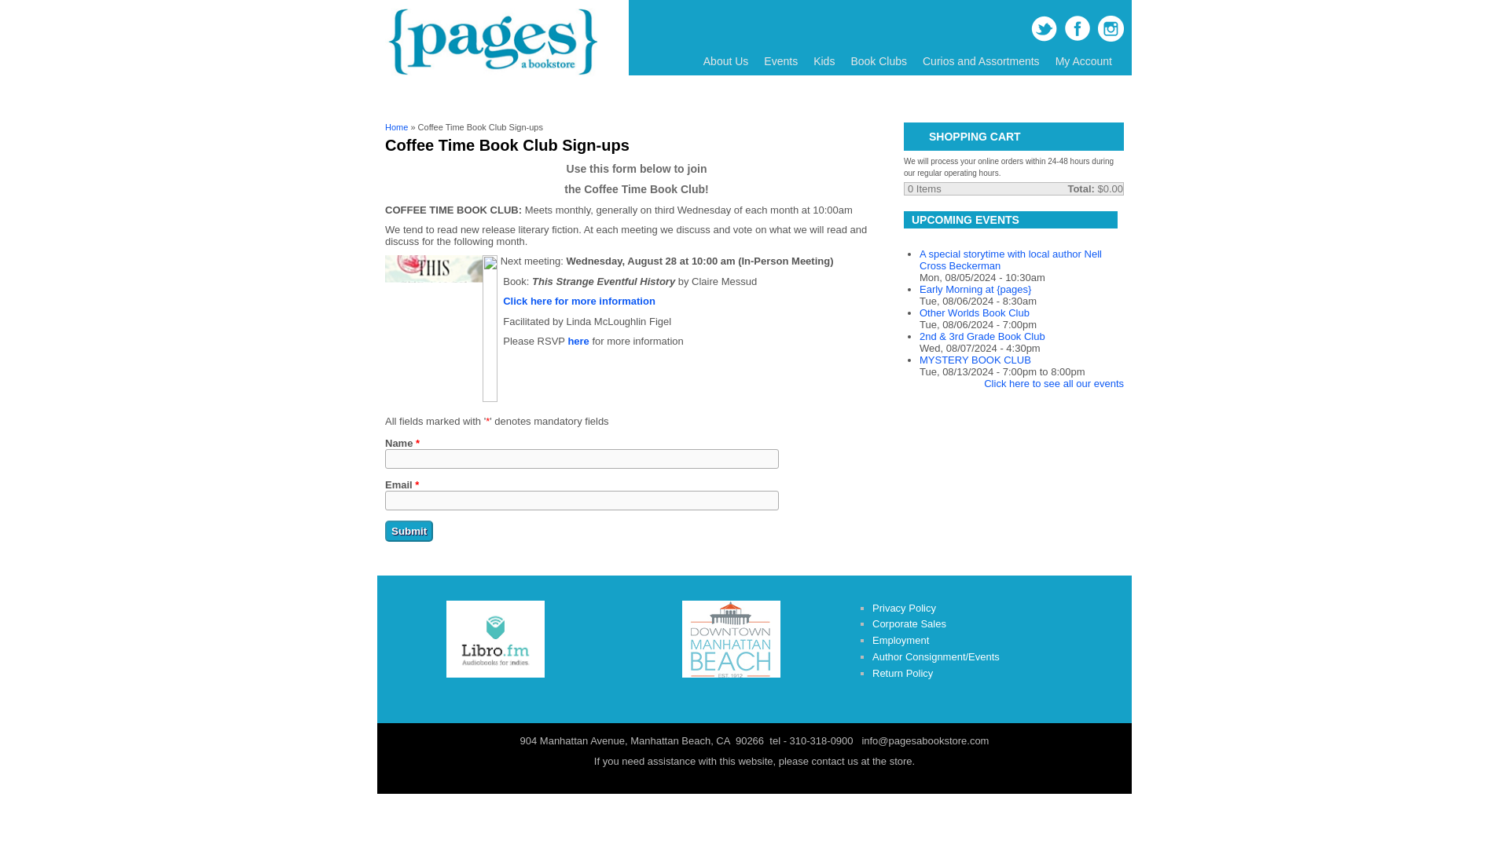 This screenshot has height=848, width=1509. What do you see at coordinates (902, 673) in the screenshot?
I see `Return Policy` at bounding box center [902, 673].